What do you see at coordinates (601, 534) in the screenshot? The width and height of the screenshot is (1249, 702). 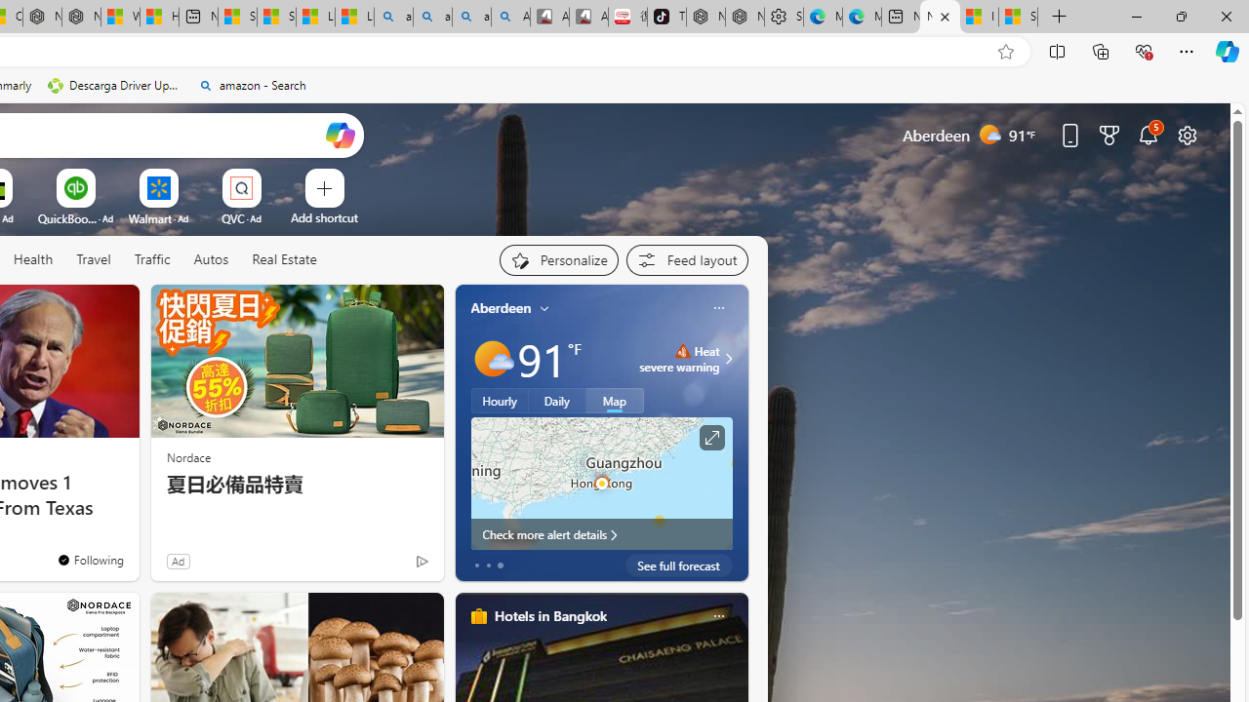 I see `Check more alert details` at bounding box center [601, 534].